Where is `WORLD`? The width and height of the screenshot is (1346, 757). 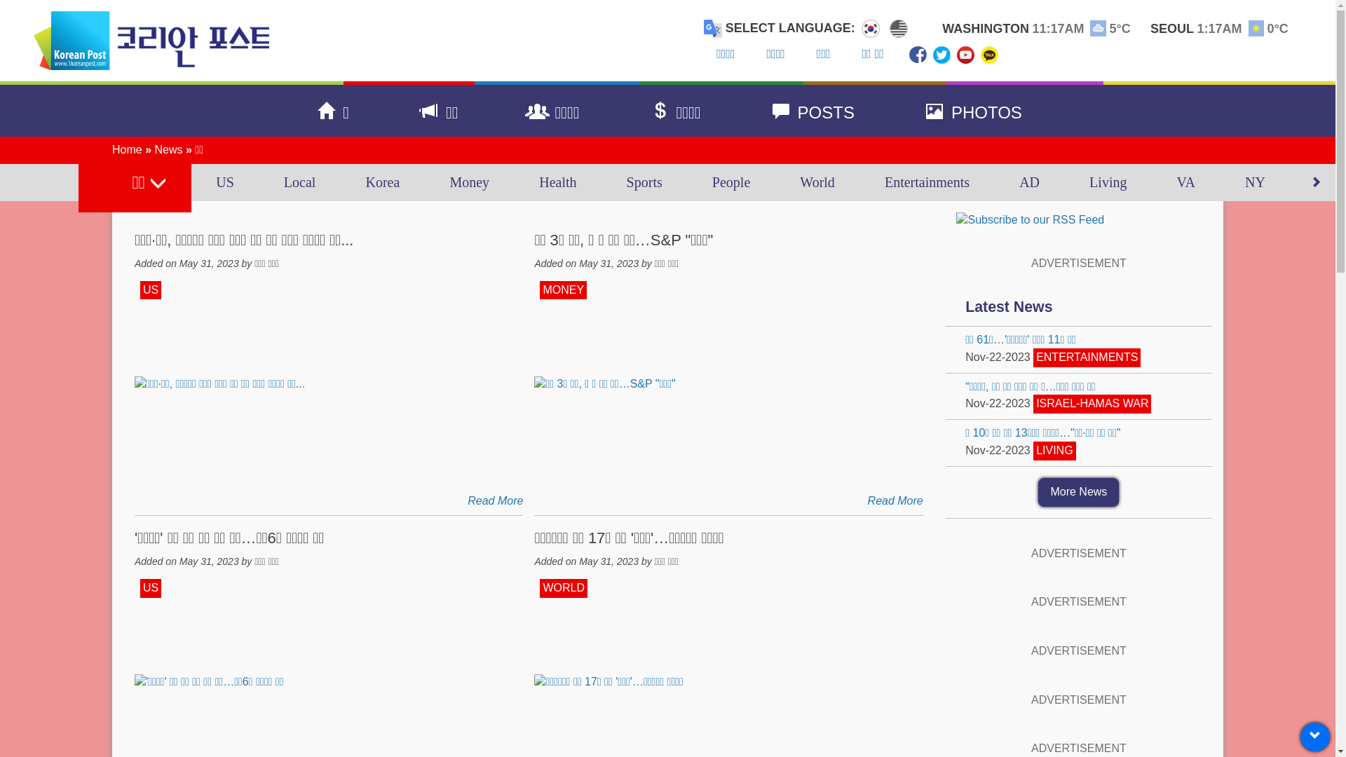
WORLD is located at coordinates (564, 589).